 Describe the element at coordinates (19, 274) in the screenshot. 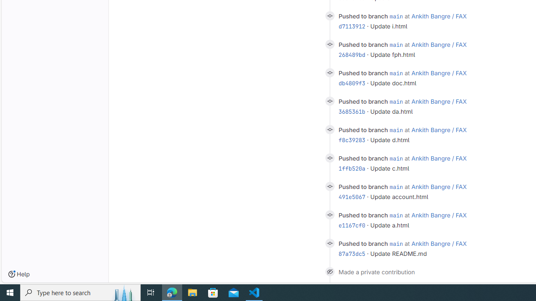

I see `Help` at that location.